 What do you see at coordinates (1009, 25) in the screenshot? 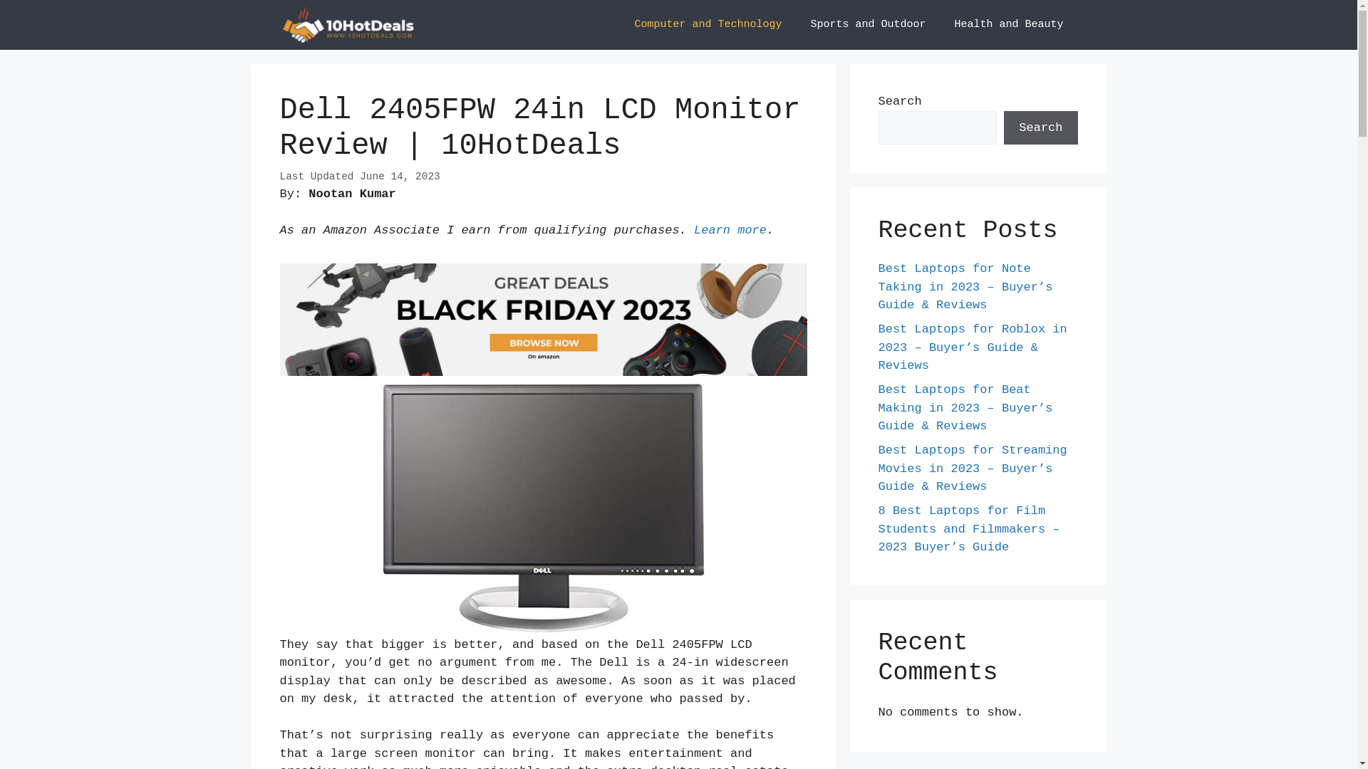
I see `Health and Beauty` at bounding box center [1009, 25].